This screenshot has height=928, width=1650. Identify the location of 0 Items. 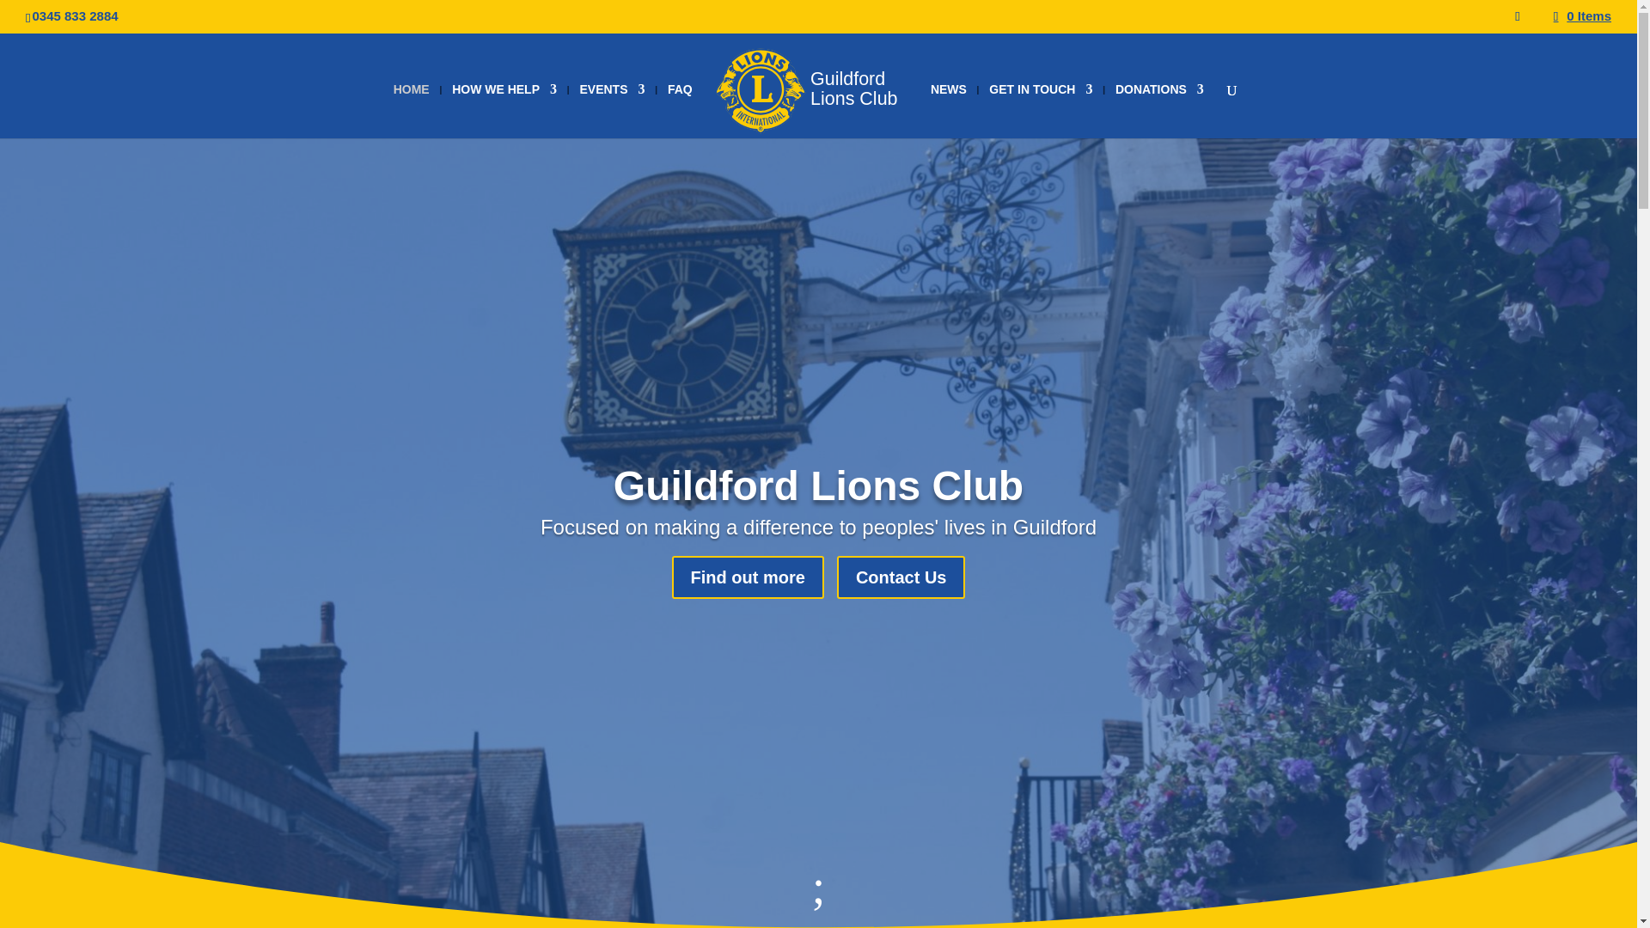
(1583, 15).